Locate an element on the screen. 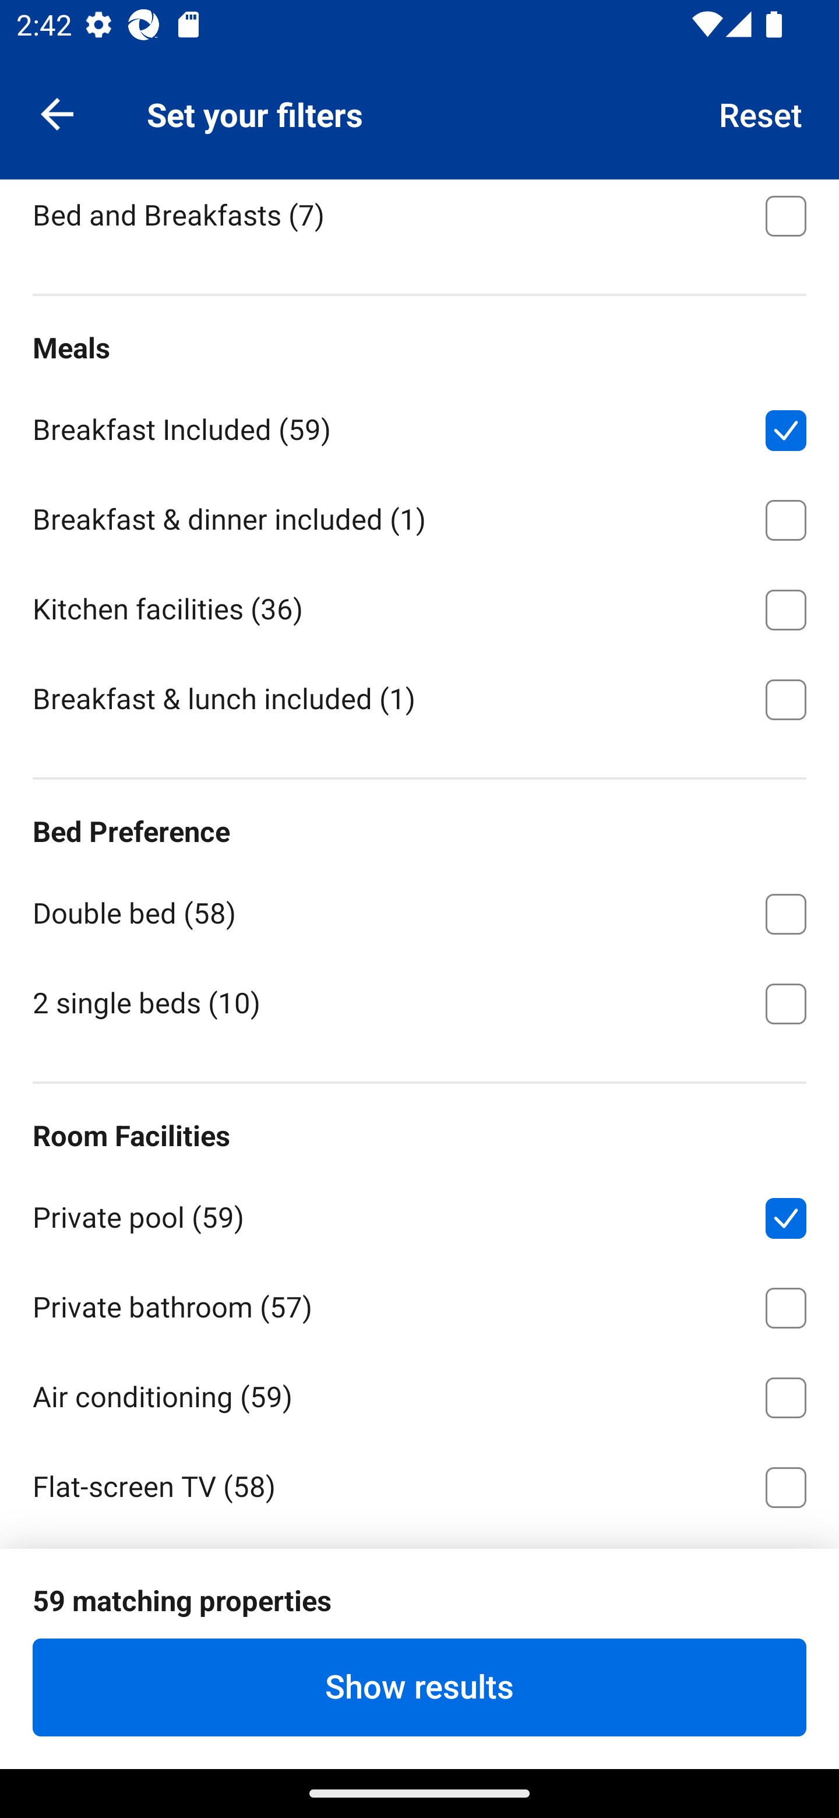  Air conditioning ⁦(59) is located at coordinates (419, 1393).